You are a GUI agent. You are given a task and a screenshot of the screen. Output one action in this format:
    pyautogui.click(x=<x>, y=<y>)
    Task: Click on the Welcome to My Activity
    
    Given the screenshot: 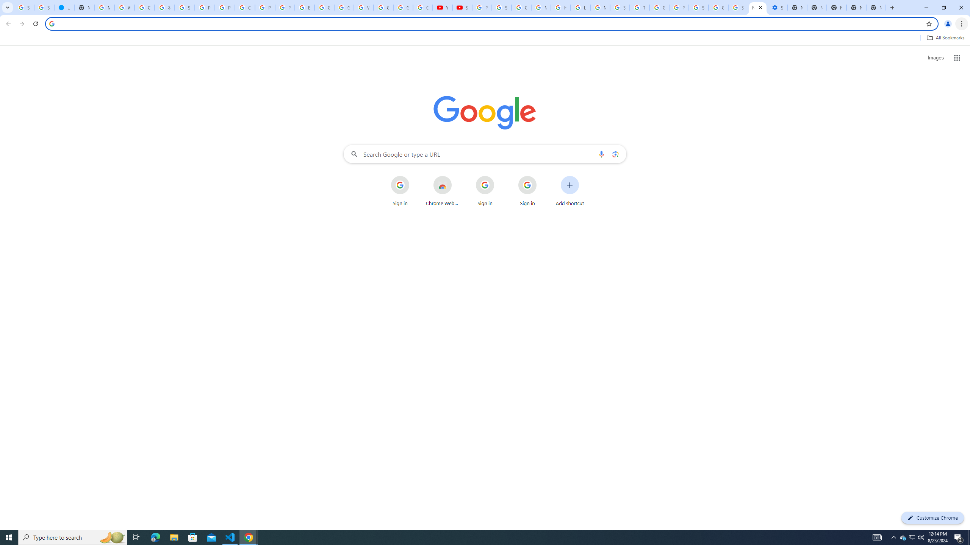 What is the action you would take?
    pyautogui.click(x=364, y=8)
    